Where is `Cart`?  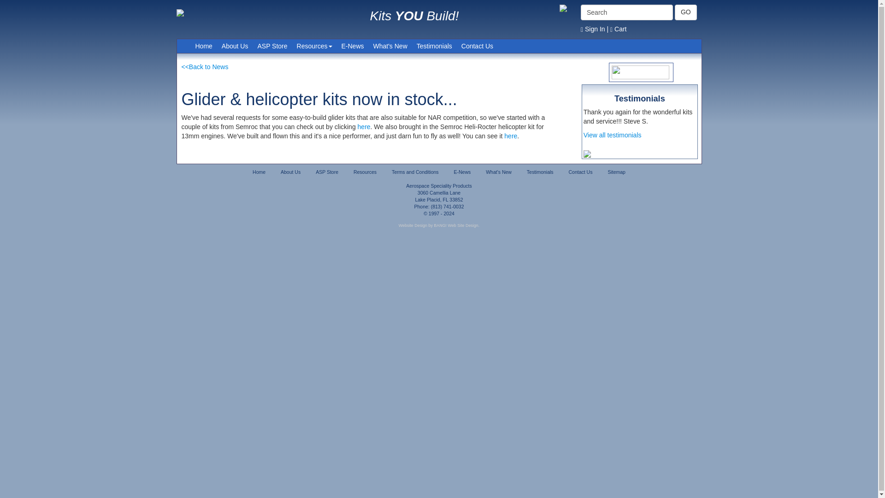
Cart is located at coordinates (619, 29).